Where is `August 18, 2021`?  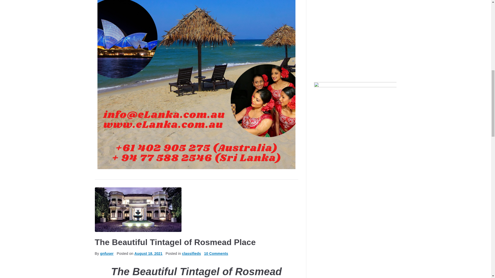
August 18, 2021 is located at coordinates (148, 253).